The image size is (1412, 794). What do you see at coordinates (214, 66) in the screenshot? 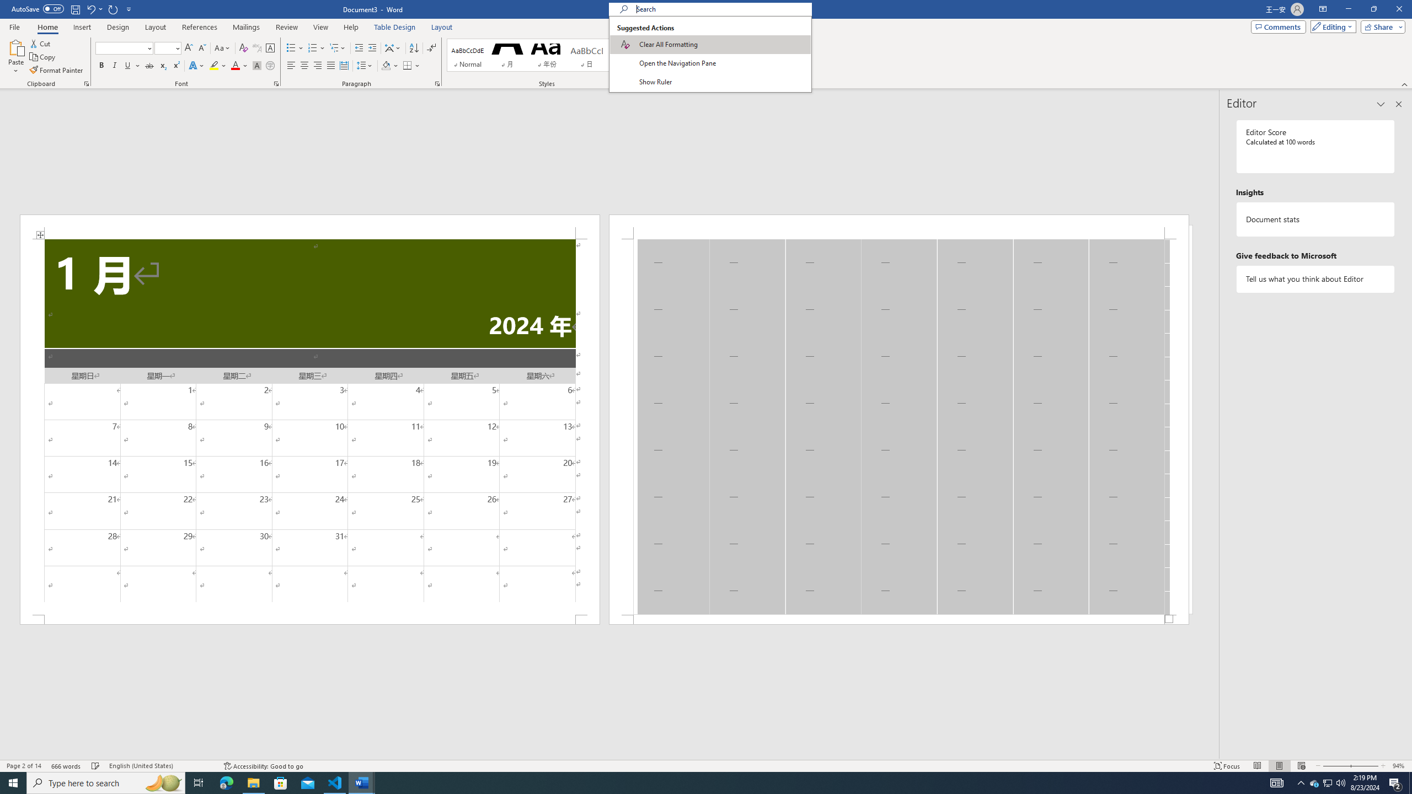
I see `Text Highlight Color Yellow` at bounding box center [214, 66].